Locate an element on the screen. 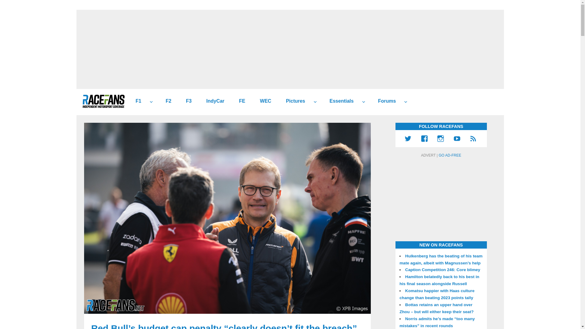  F2 is located at coordinates (166, 101).